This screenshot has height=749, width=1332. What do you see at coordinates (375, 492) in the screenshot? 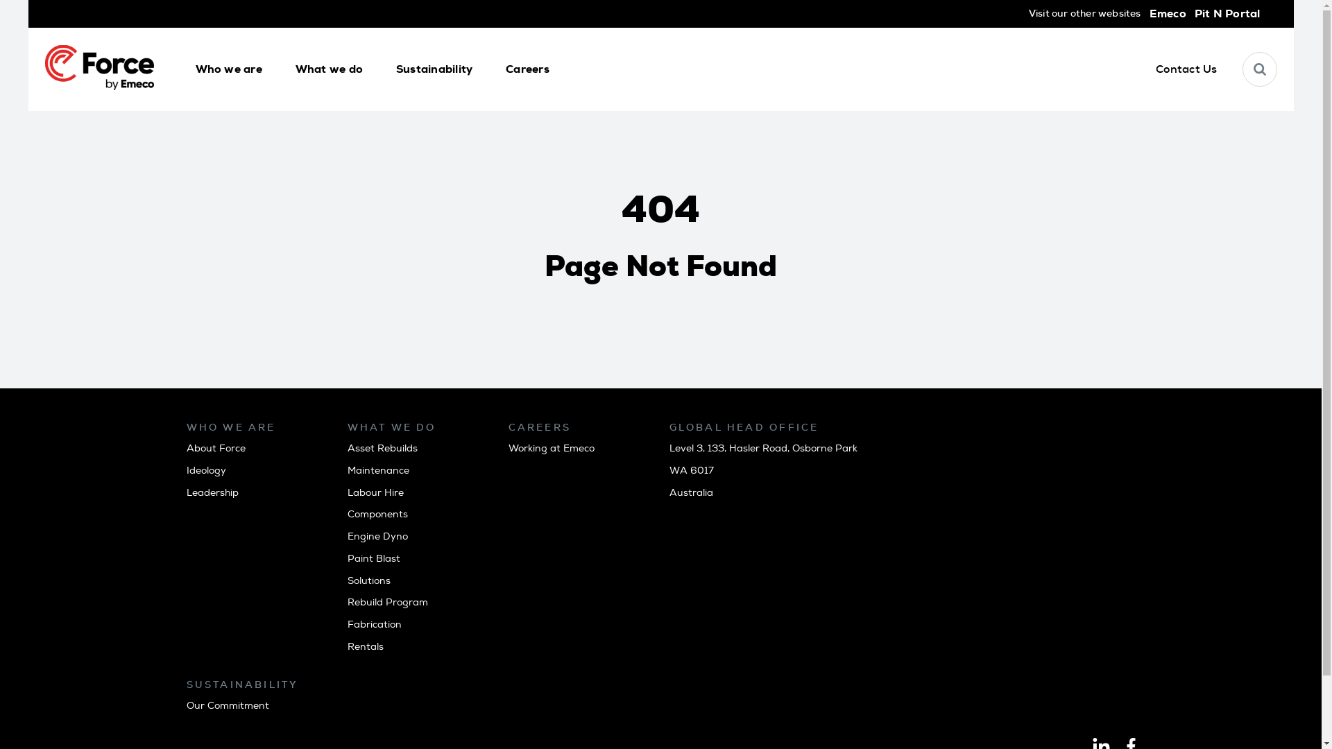
I see `Labour Hire` at bounding box center [375, 492].